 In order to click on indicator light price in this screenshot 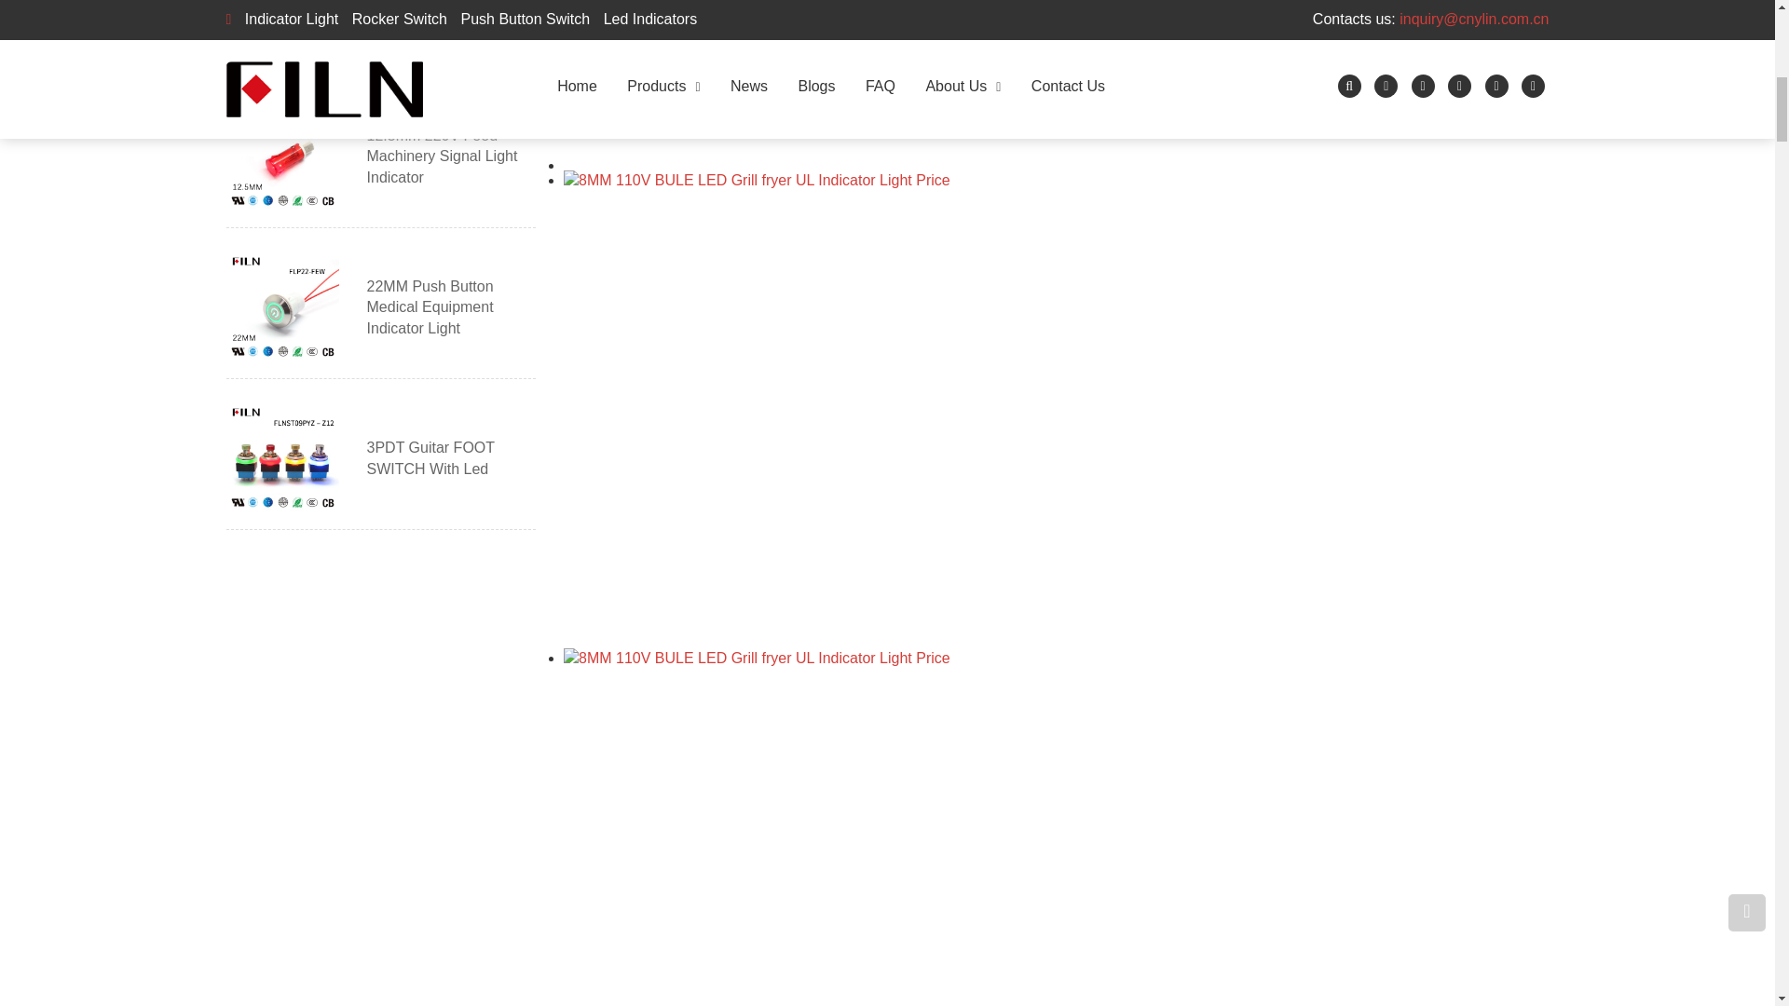, I will do `click(803, 85)`.